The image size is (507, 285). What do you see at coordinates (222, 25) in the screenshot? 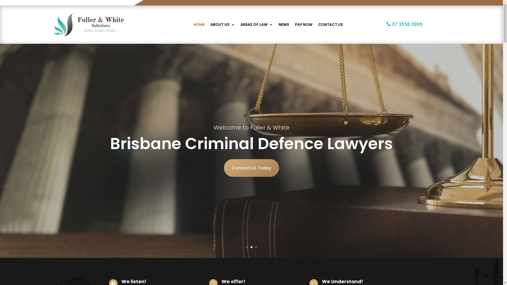
I see `ABOUT US` at bounding box center [222, 25].